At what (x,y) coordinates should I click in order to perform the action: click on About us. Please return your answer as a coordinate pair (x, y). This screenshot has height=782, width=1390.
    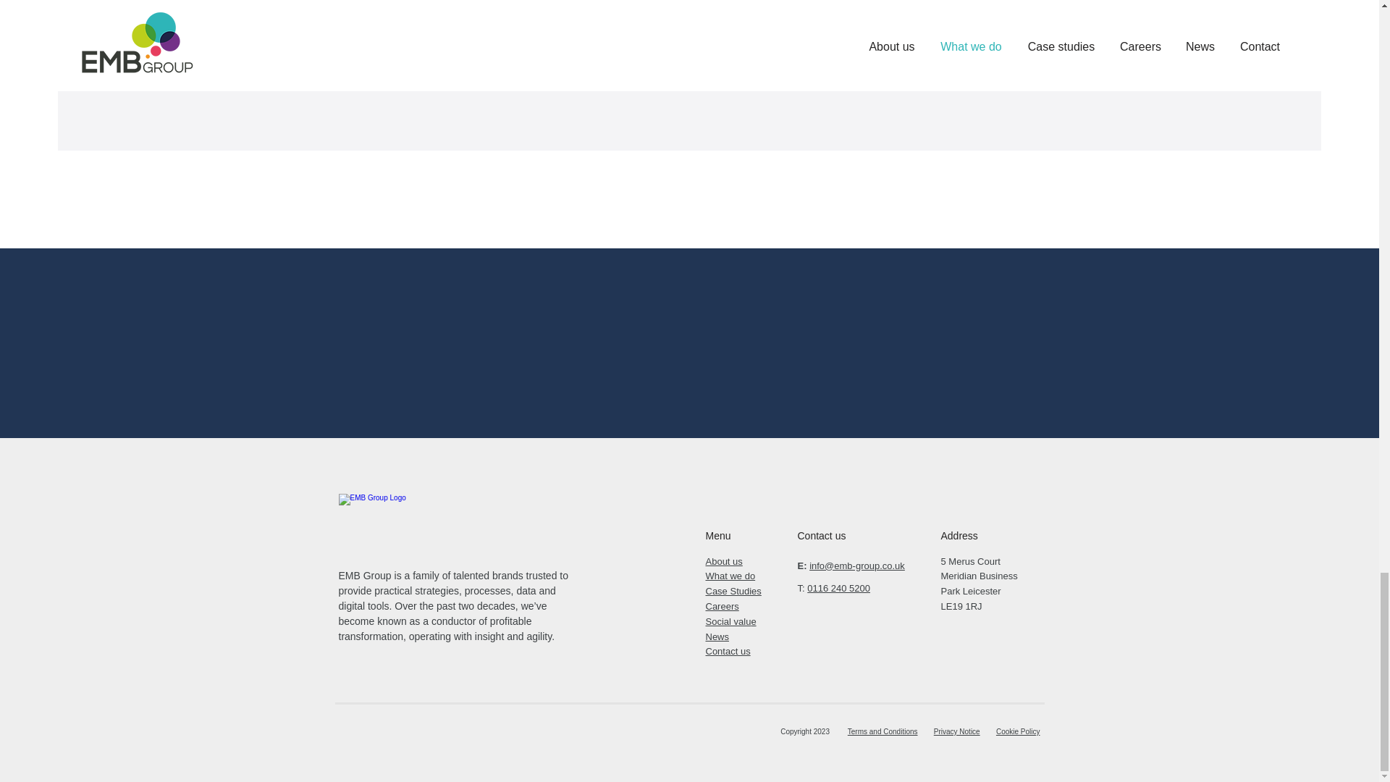
    Looking at the image, I should click on (723, 561).